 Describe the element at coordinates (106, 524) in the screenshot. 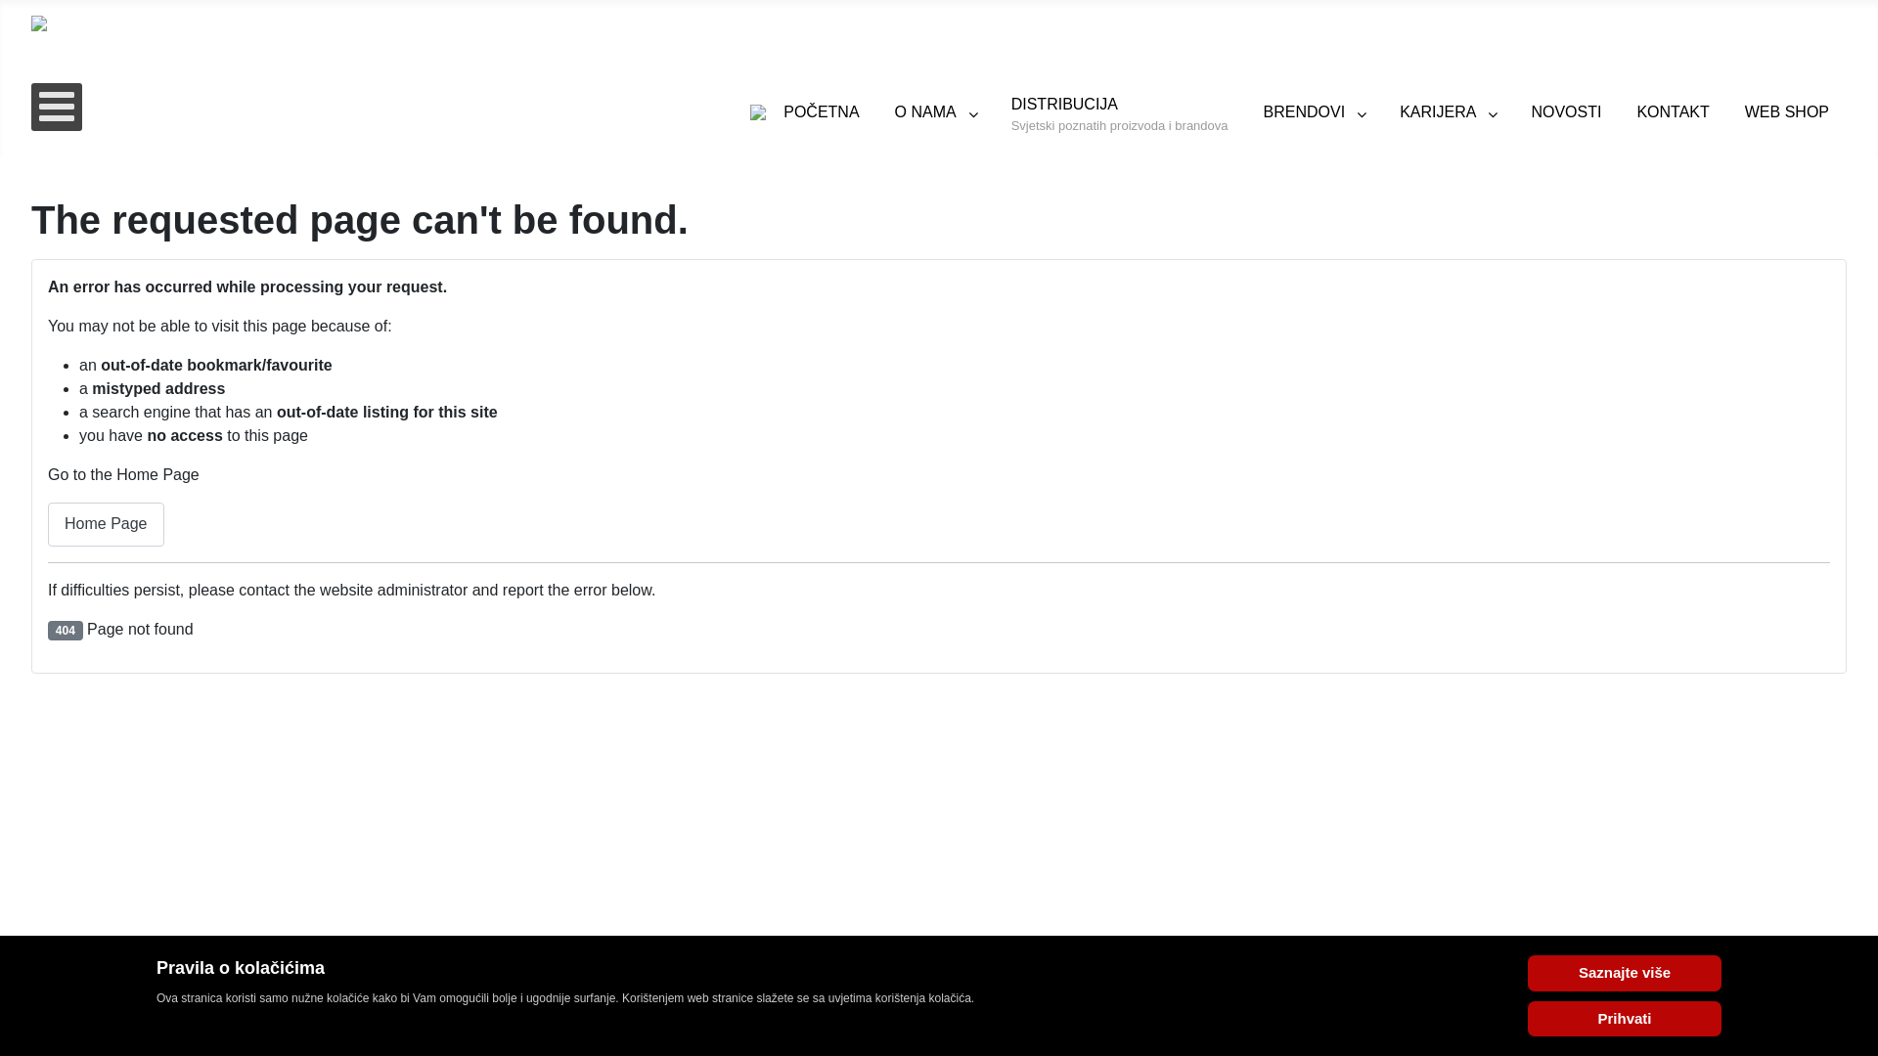

I see `Home Page` at that location.